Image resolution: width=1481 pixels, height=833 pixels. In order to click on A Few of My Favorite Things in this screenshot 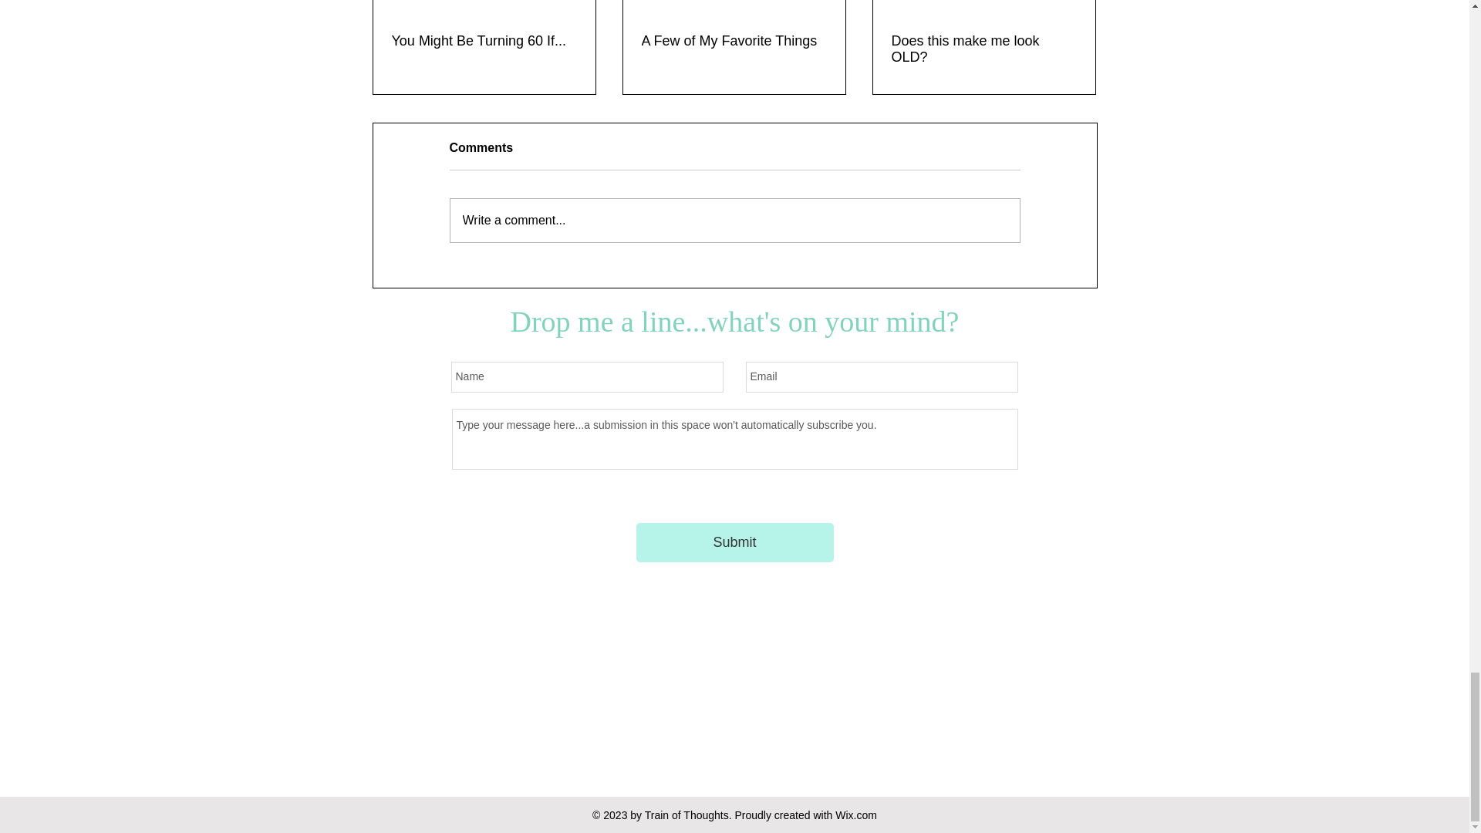, I will do `click(734, 41)`.